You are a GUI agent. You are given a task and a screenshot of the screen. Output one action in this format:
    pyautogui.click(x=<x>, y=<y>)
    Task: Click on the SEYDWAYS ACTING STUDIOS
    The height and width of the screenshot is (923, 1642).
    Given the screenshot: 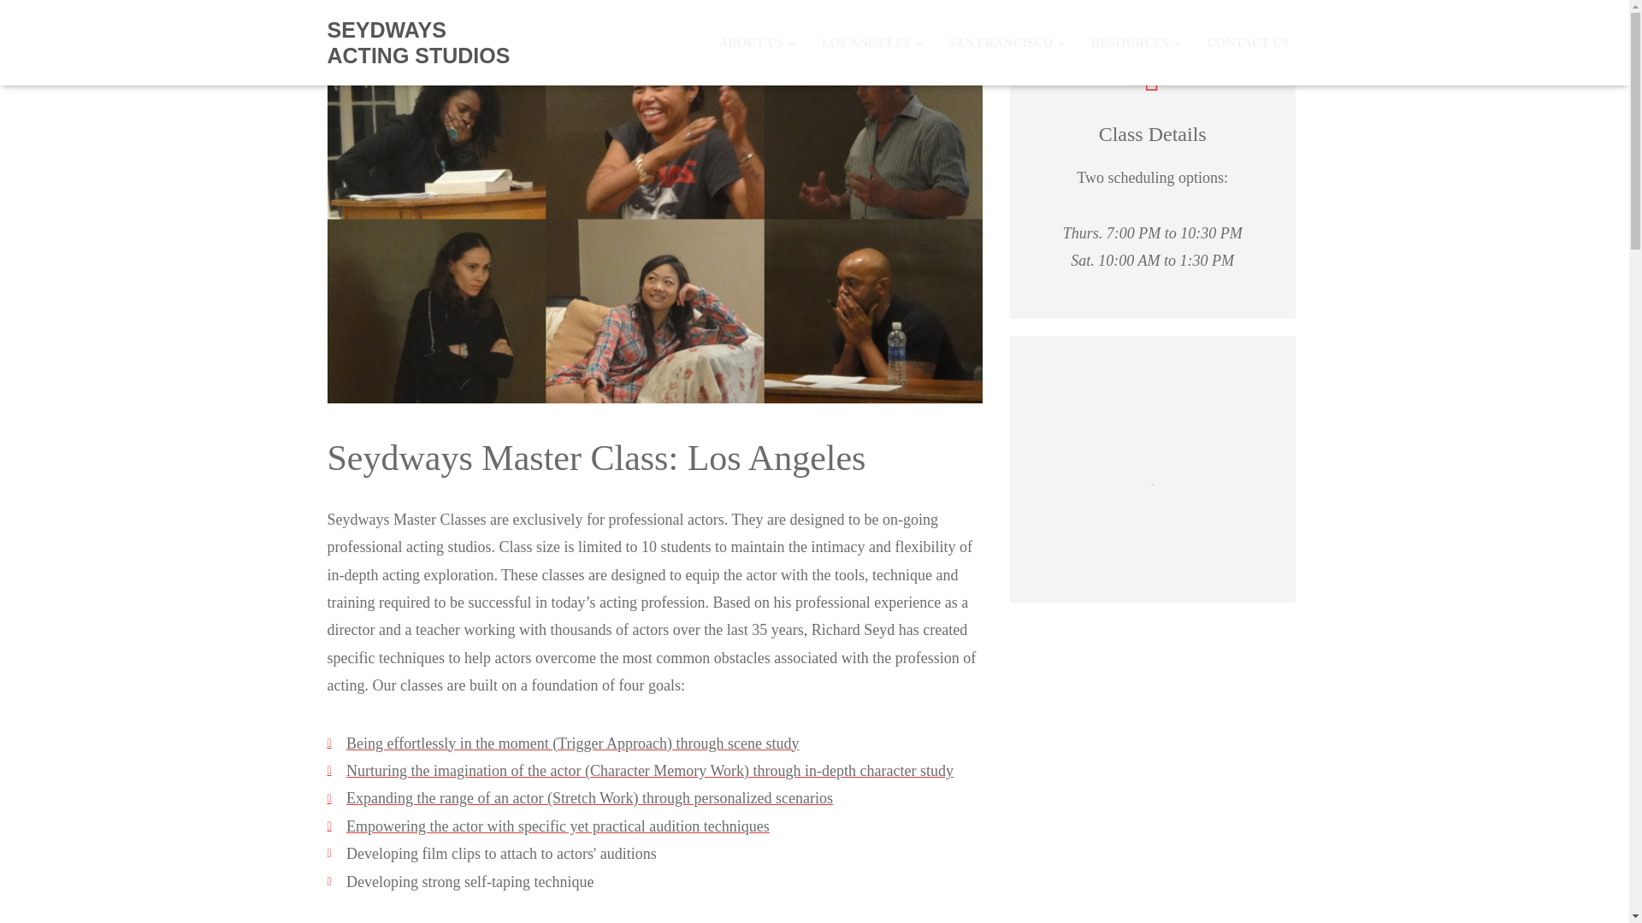 What is the action you would take?
    pyautogui.click(x=428, y=42)
    